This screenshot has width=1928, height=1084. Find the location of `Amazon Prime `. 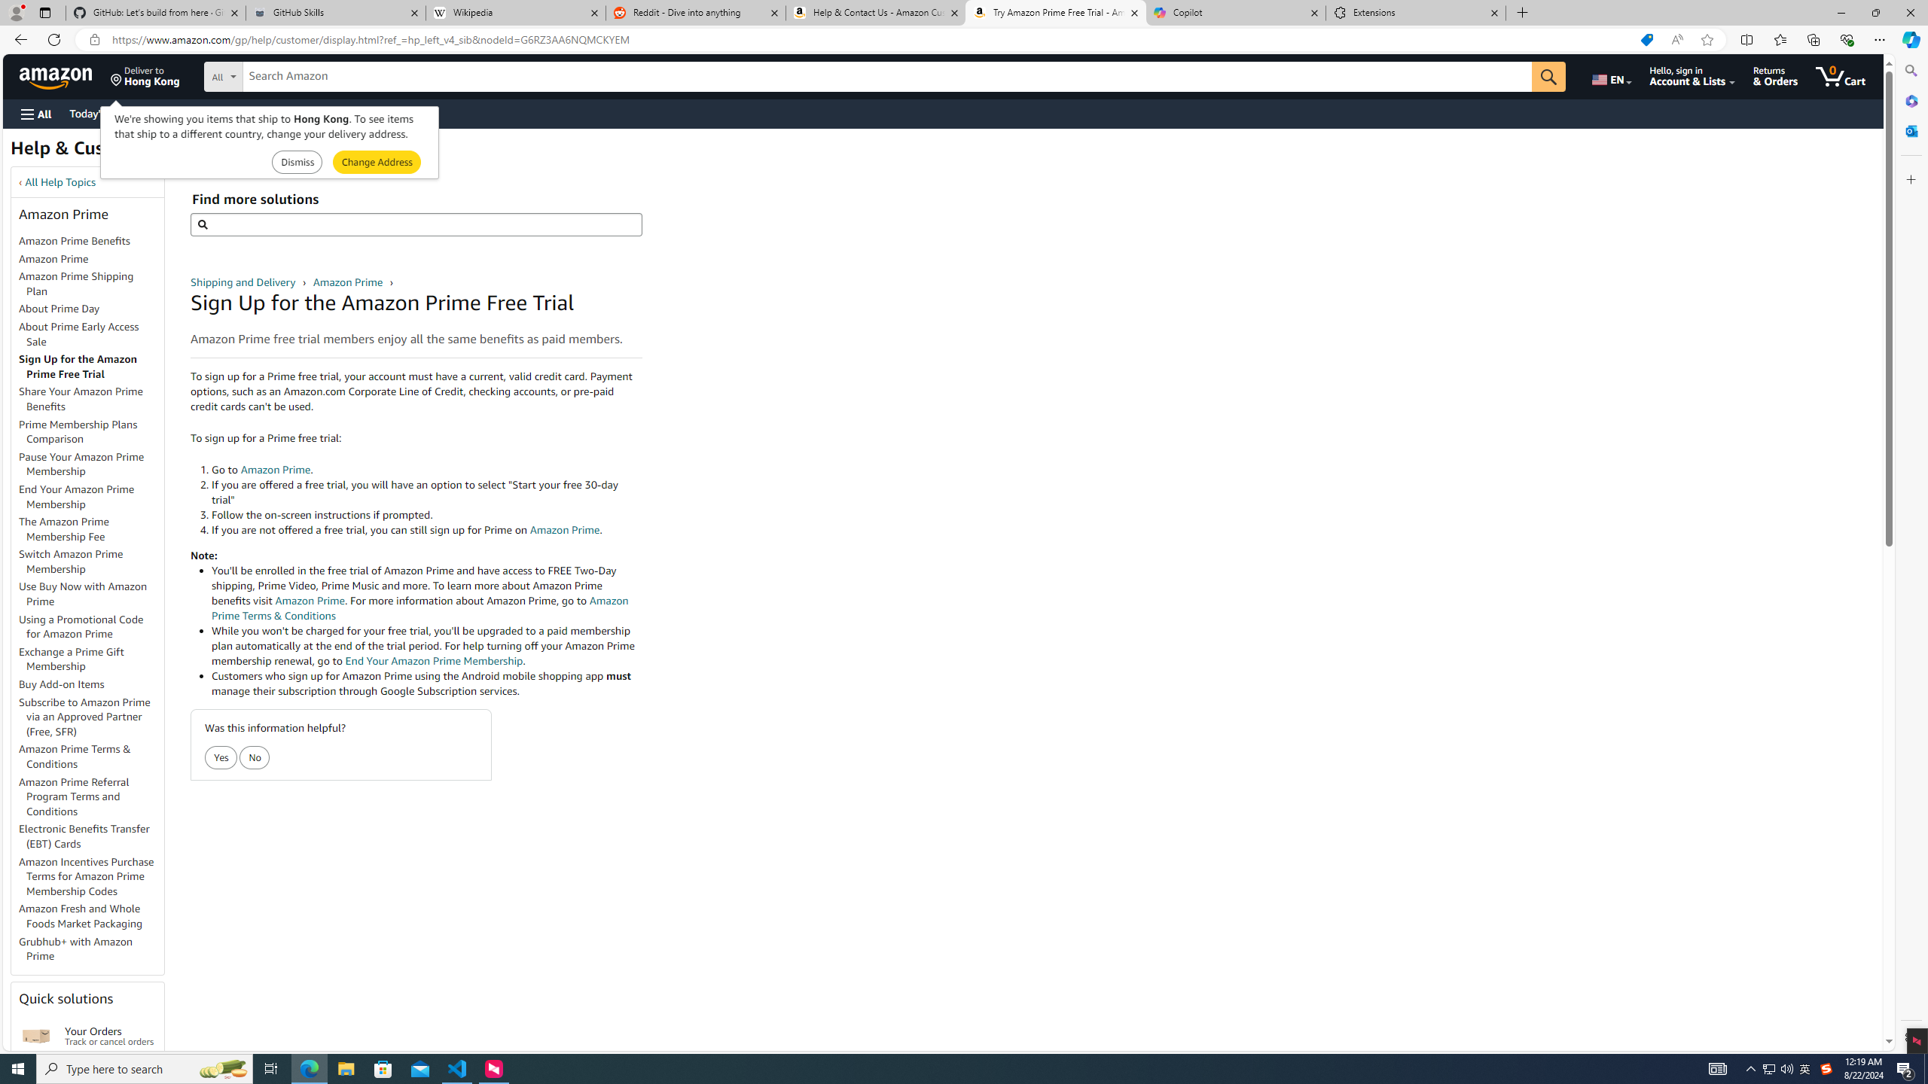

Amazon Prime  is located at coordinates (349, 282).